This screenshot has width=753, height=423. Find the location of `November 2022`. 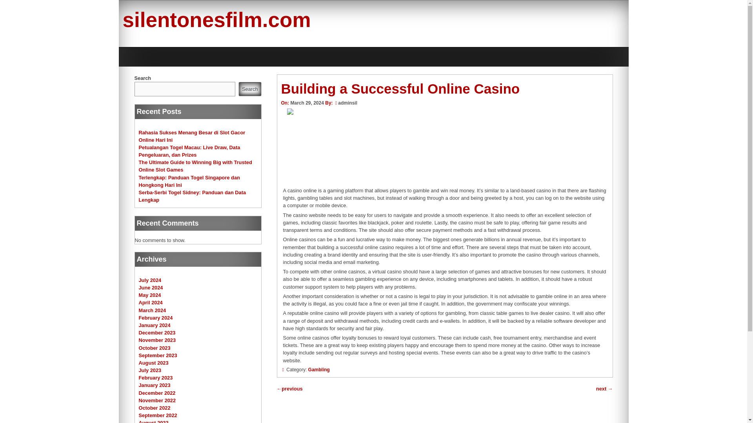

November 2022 is located at coordinates (157, 400).